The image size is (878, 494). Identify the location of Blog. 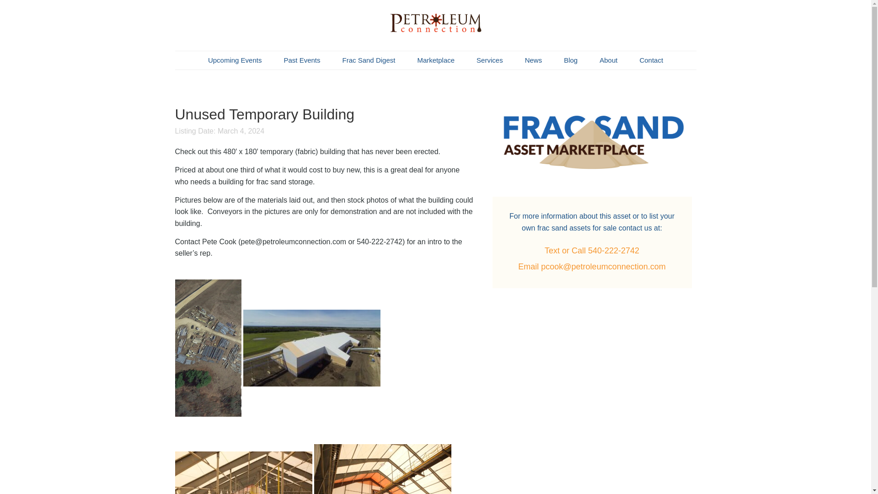
(571, 60).